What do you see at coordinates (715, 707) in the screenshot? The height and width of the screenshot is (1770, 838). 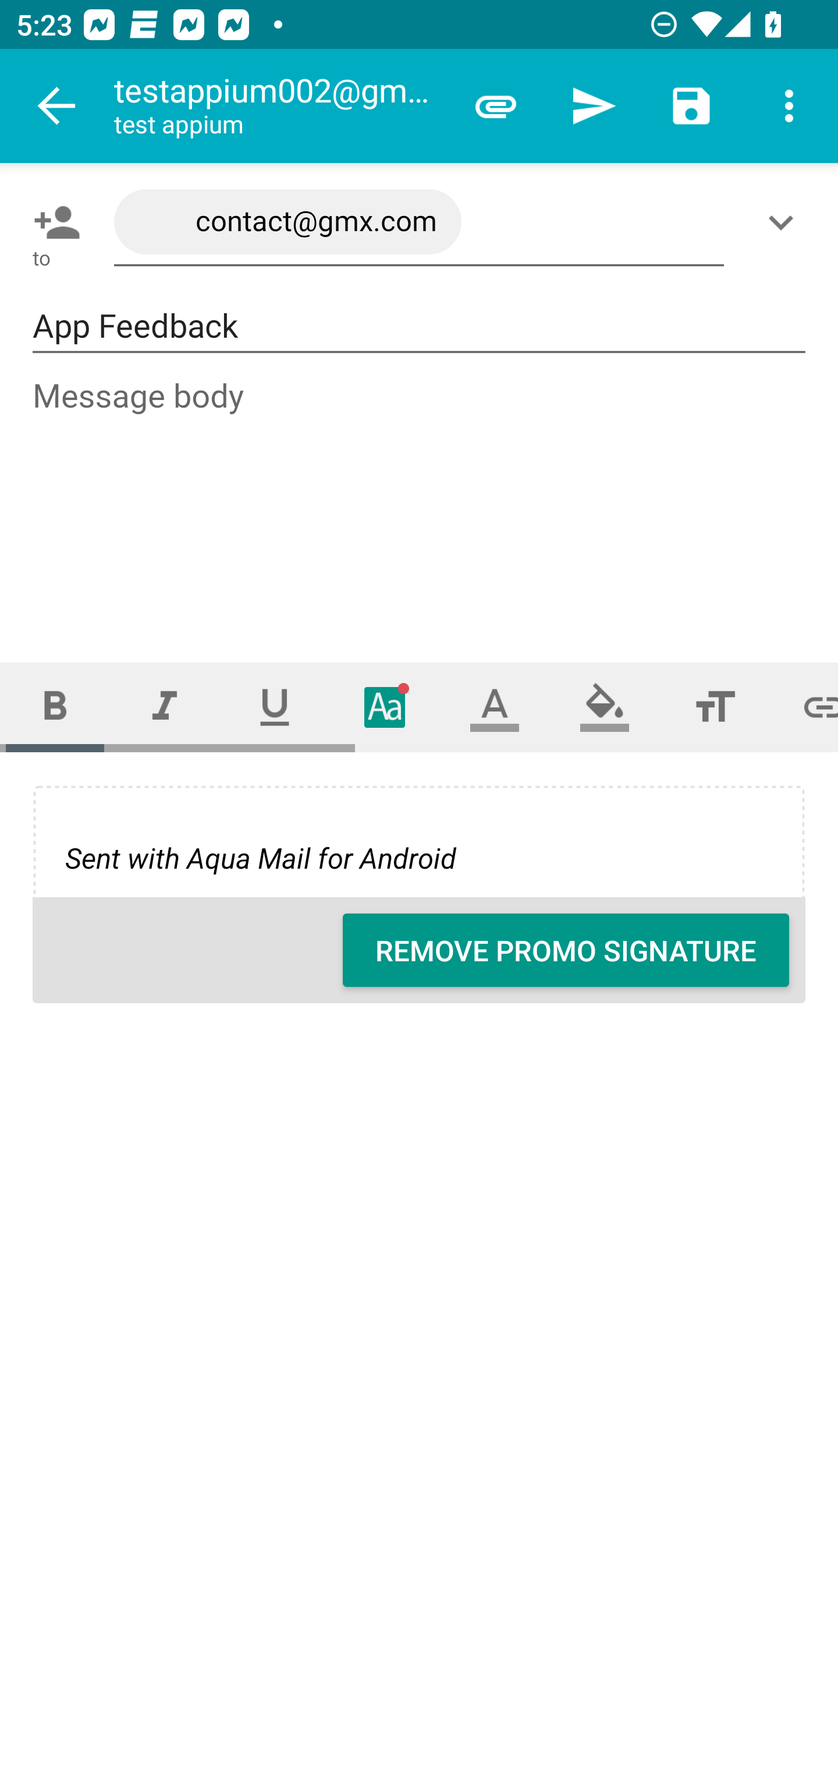 I see `Font size` at bounding box center [715, 707].